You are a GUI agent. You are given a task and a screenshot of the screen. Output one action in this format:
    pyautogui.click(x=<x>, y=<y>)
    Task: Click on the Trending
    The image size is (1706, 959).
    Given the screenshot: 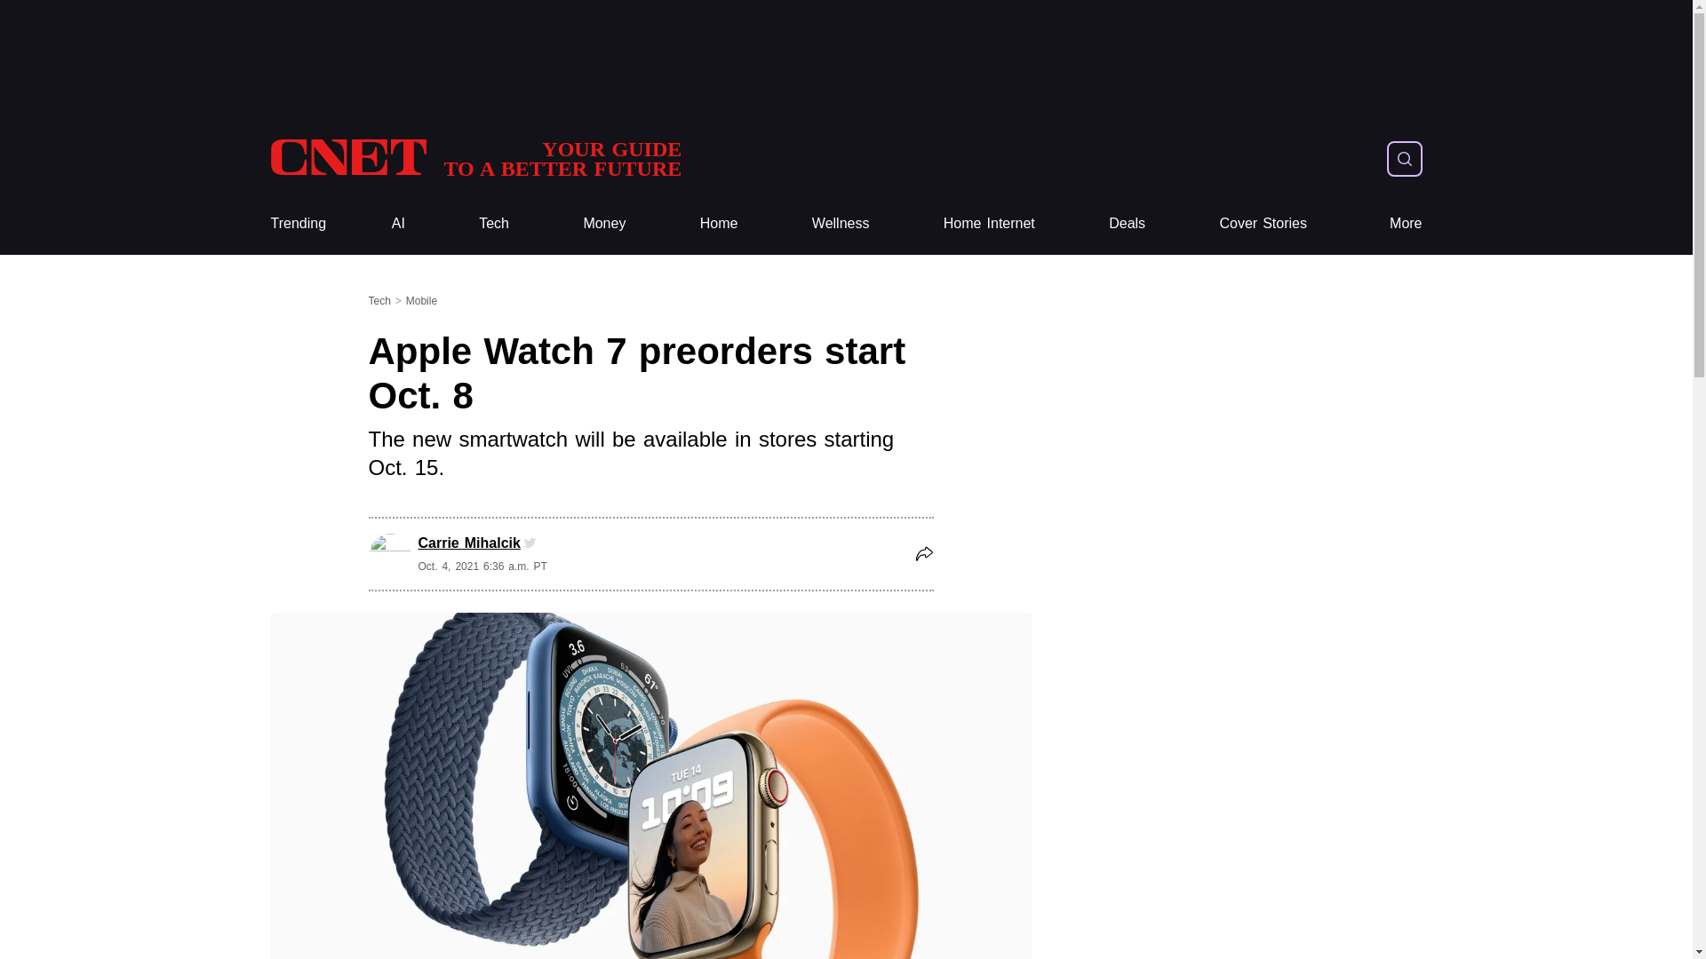 What is the action you would take?
    pyautogui.click(x=474, y=158)
    